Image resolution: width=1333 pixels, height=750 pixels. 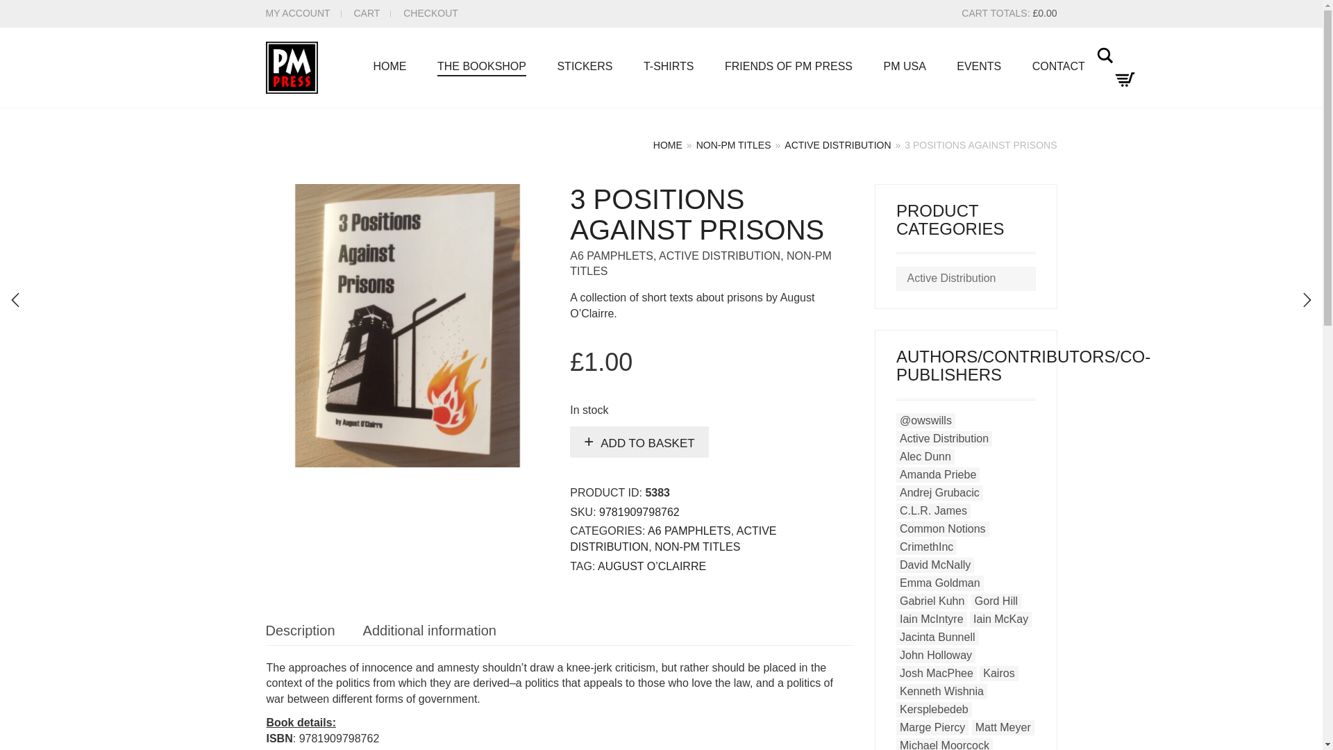 What do you see at coordinates (904, 68) in the screenshot?
I see `PM USA` at bounding box center [904, 68].